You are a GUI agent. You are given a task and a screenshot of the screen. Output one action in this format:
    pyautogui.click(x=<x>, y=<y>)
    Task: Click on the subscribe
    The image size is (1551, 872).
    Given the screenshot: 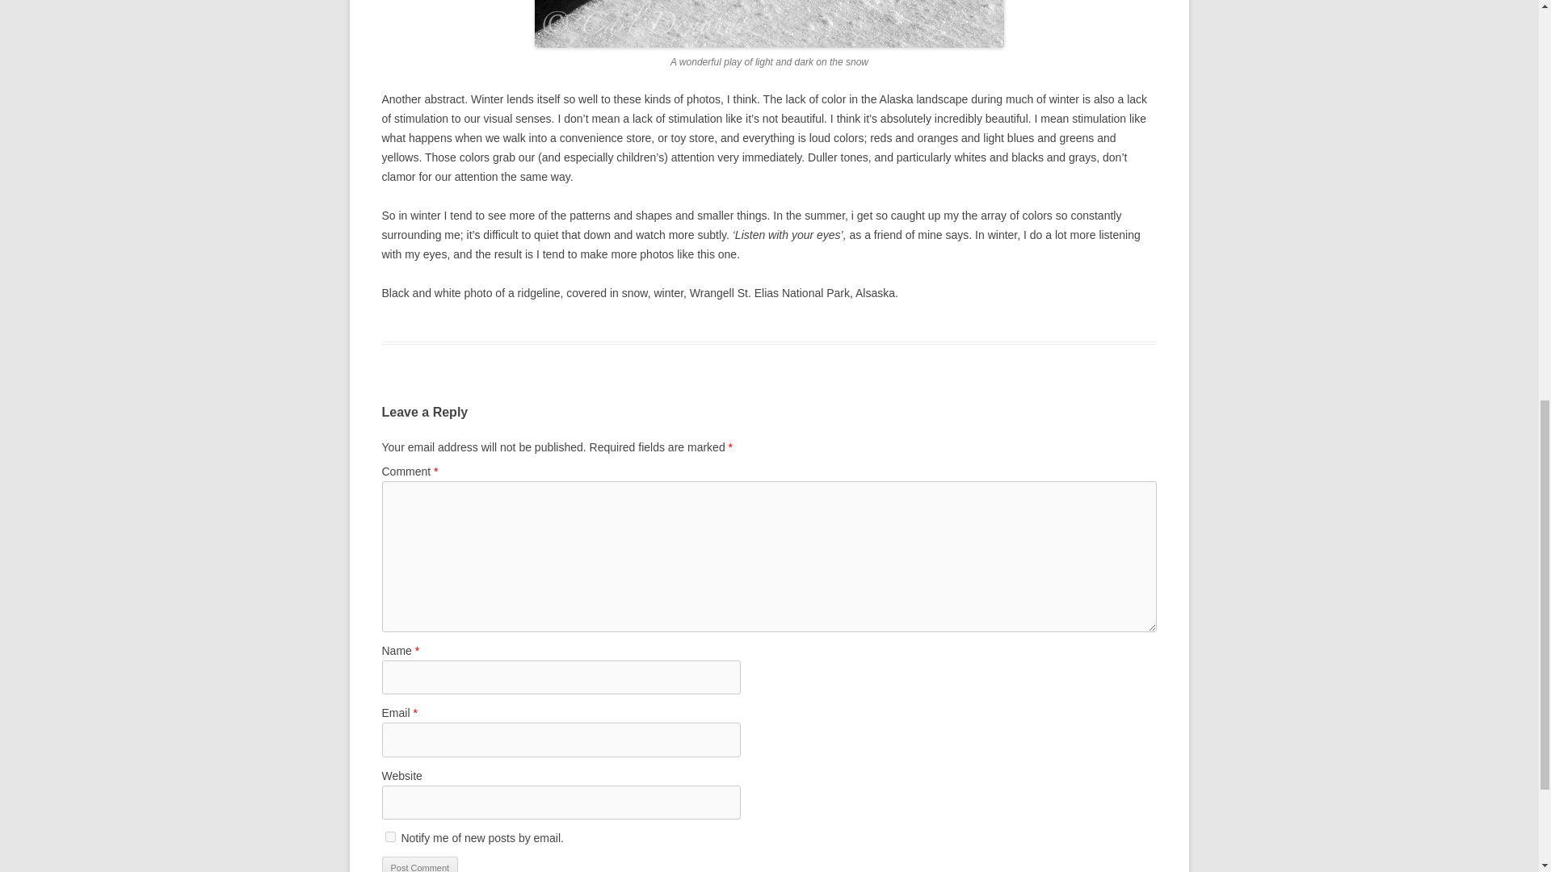 What is the action you would take?
    pyautogui.click(x=389, y=836)
    